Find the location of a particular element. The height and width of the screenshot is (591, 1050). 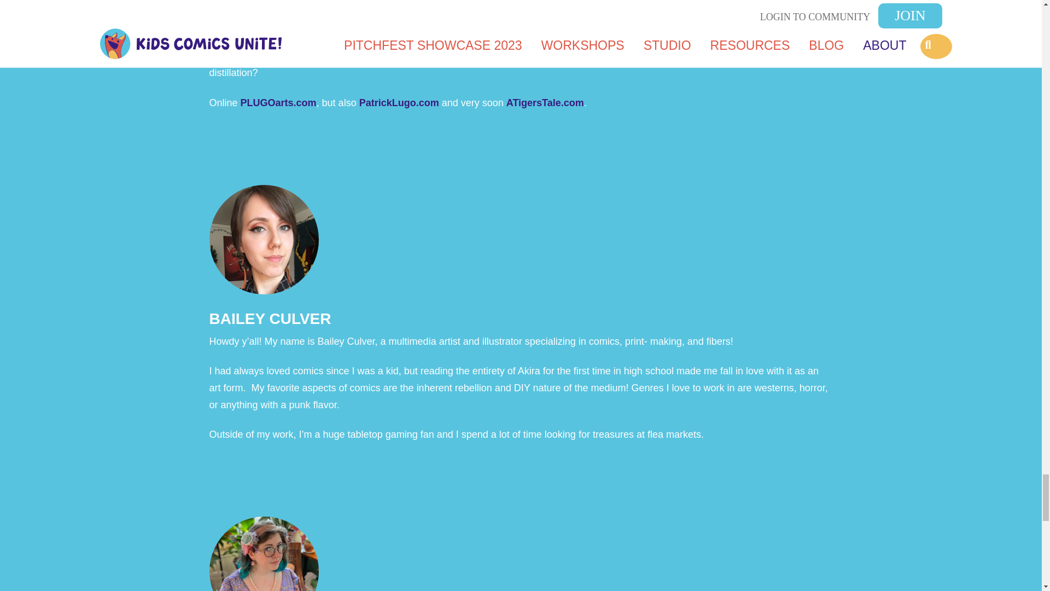

PatrickLugo.com is located at coordinates (399, 103).